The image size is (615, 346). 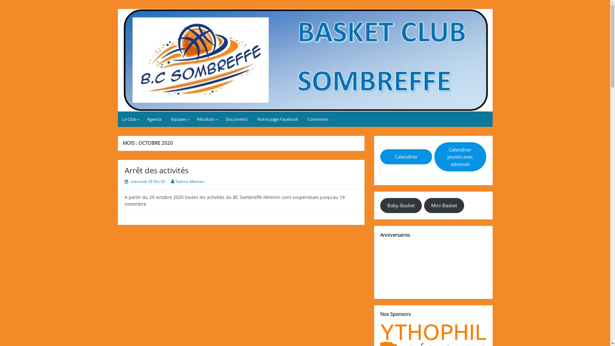 What do you see at coordinates (460, 157) in the screenshot?
I see `Calendrier jeunes avec adresses` at bounding box center [460, 157].